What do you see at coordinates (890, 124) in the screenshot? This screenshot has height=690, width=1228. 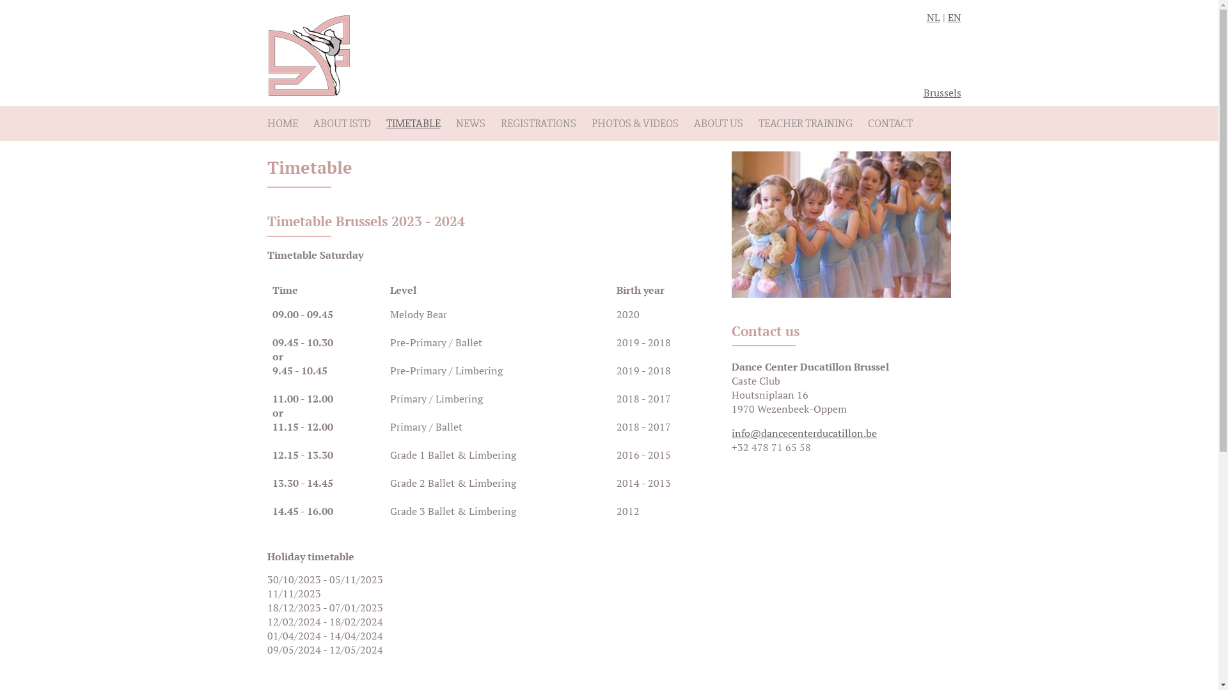 I see `CONTACT` at bounding box center [890, 124].